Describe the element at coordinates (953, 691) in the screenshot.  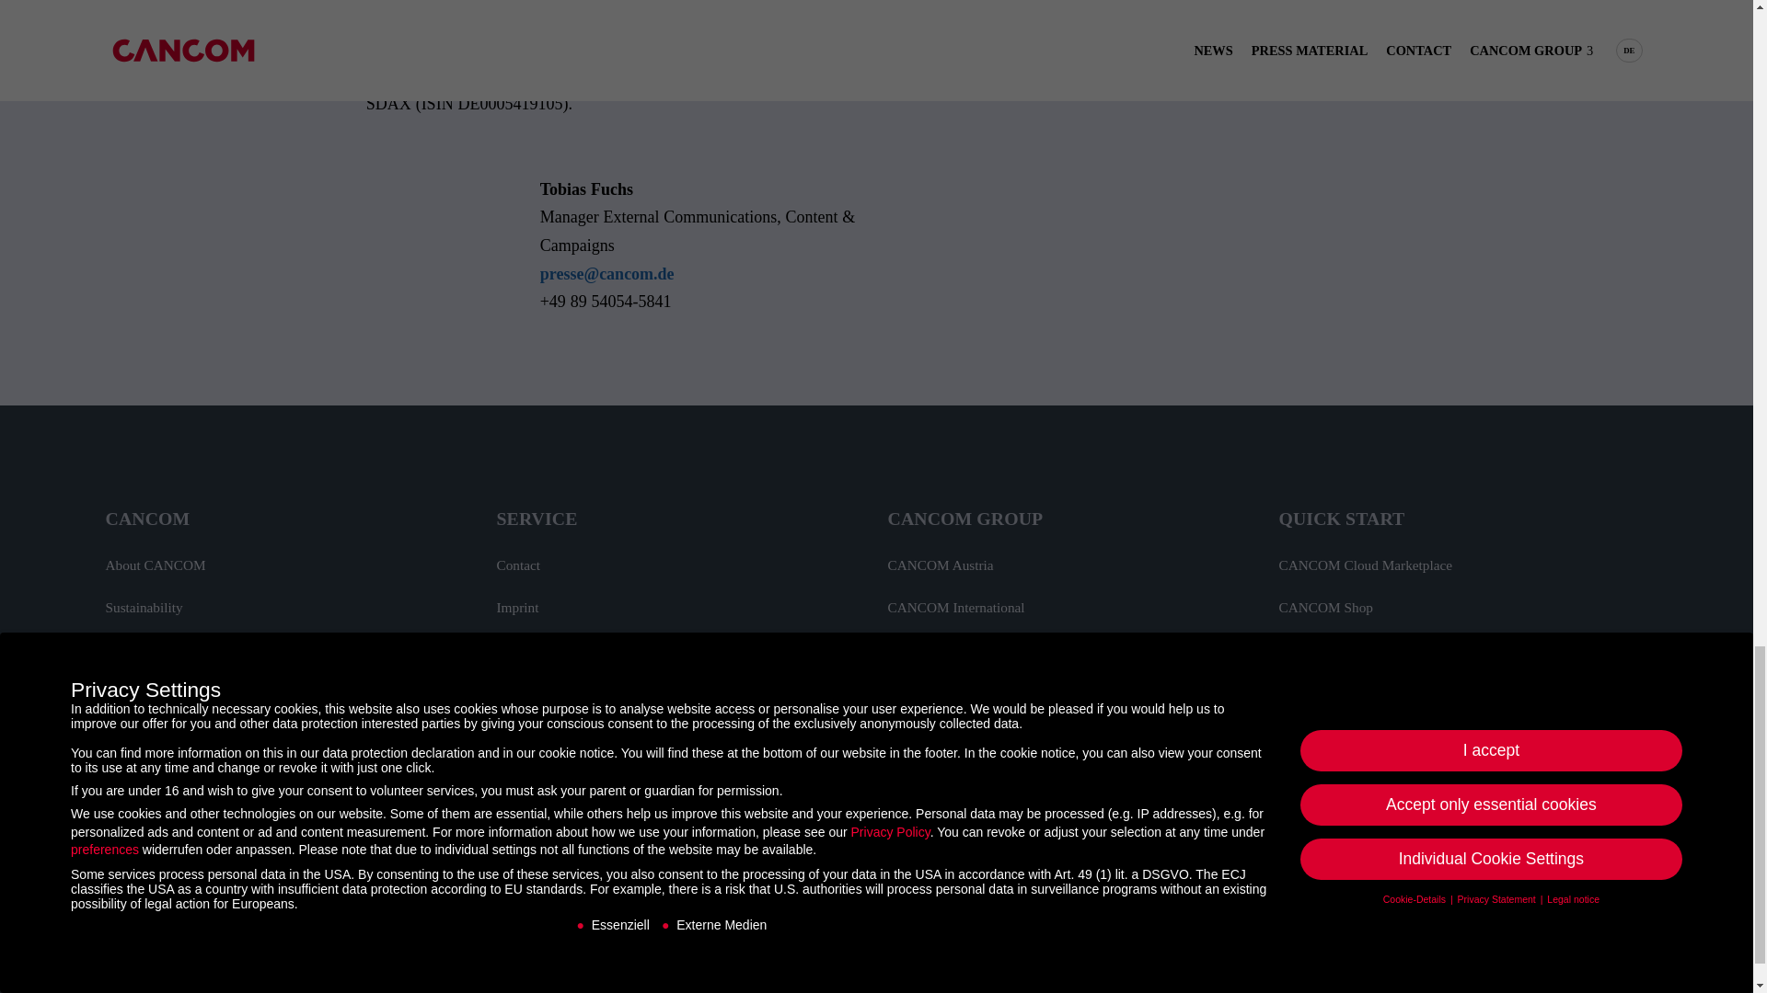
I see `CANCOM Switzerland` at that location.